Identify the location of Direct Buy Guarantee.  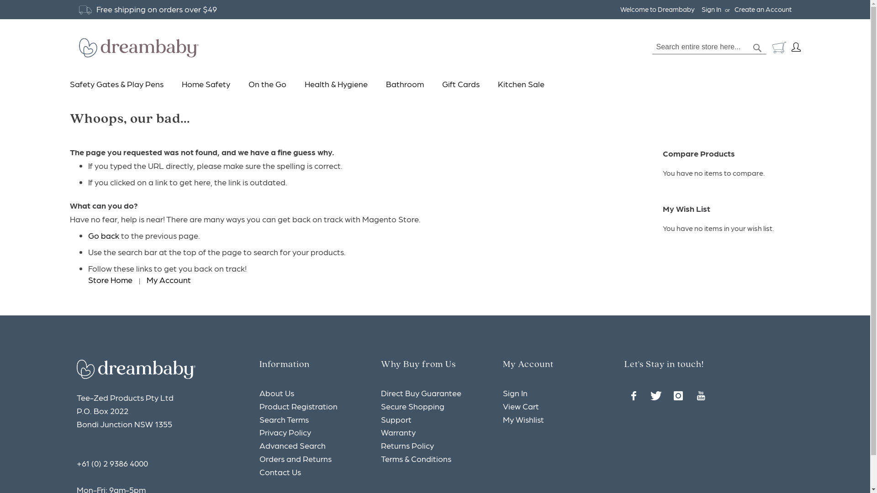
(421, 393).